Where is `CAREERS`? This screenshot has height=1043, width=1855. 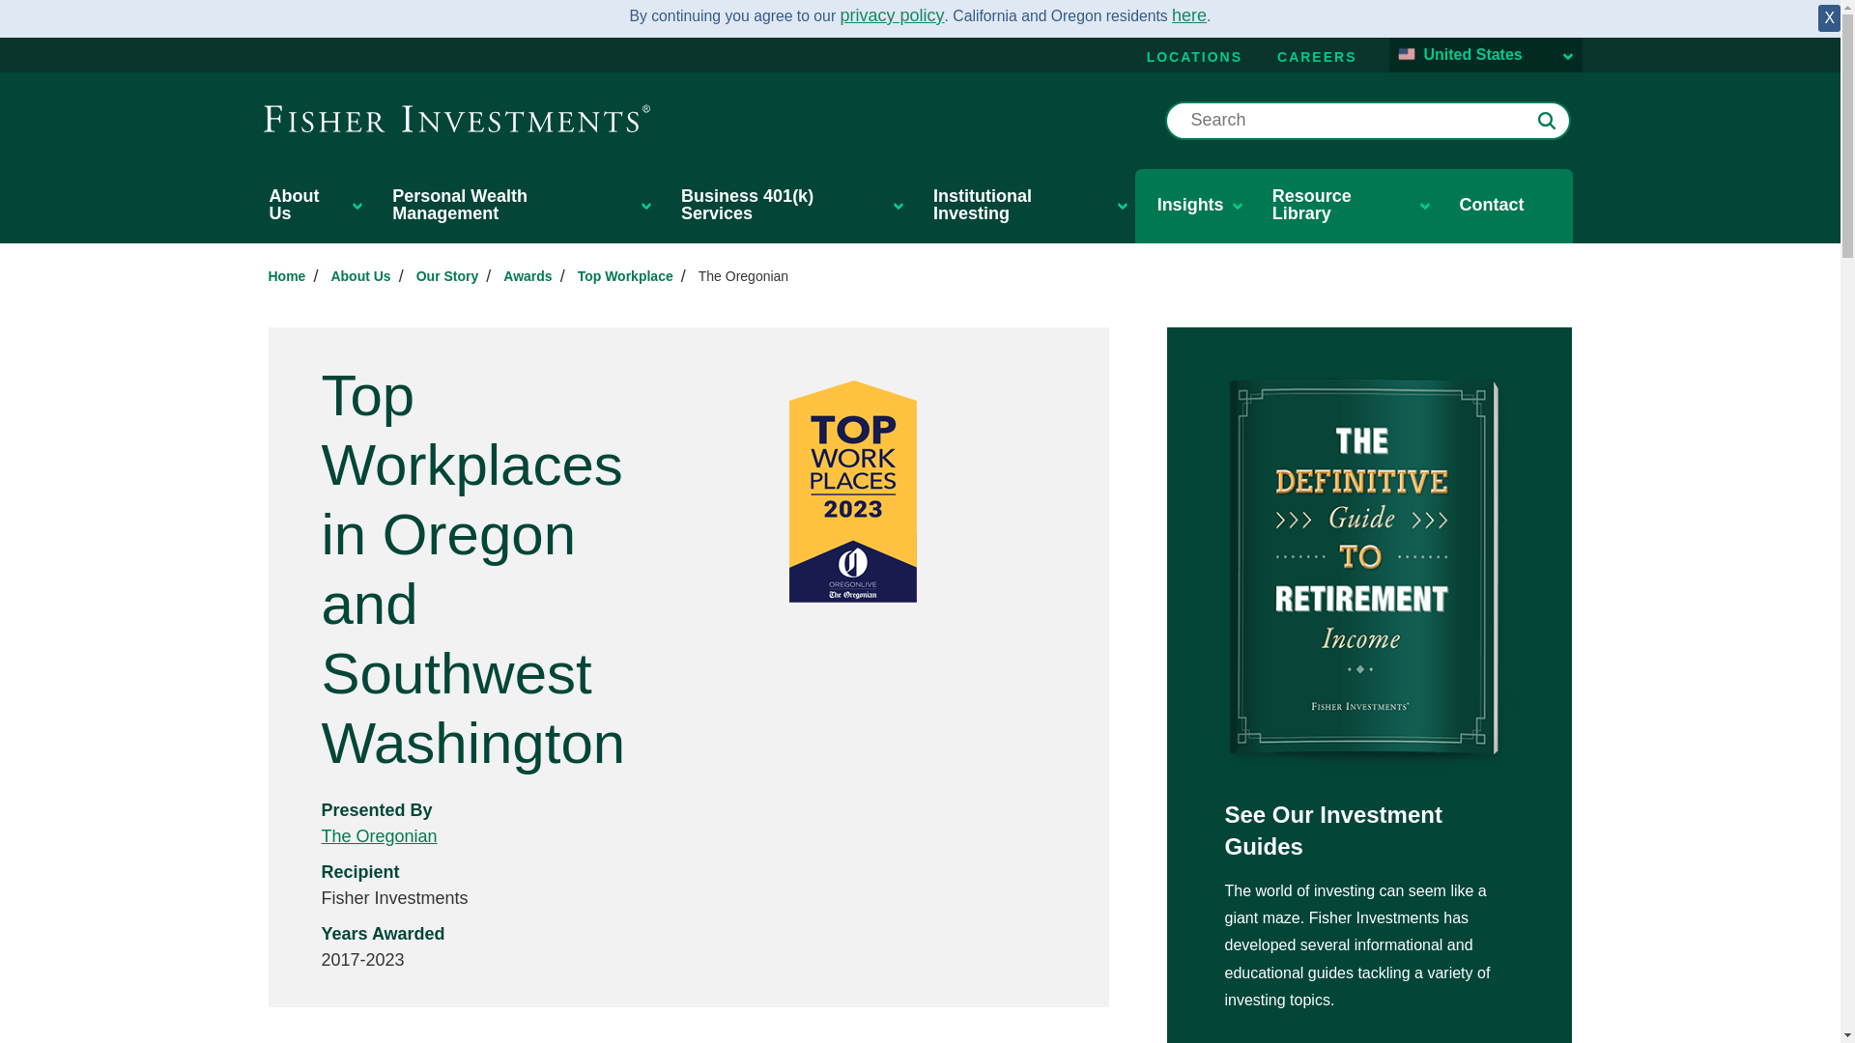 CAREERS is located at coordinates (1317, 56).